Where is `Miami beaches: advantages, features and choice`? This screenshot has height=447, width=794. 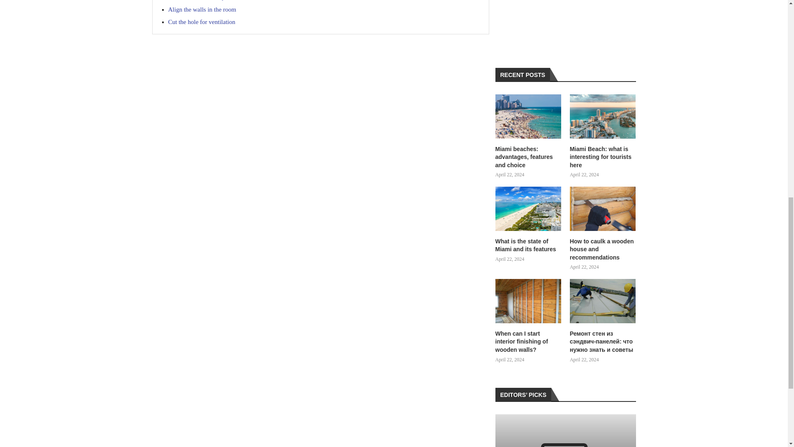 Miami beaches: advantages, features and choice is located at coordinates (529, 116).